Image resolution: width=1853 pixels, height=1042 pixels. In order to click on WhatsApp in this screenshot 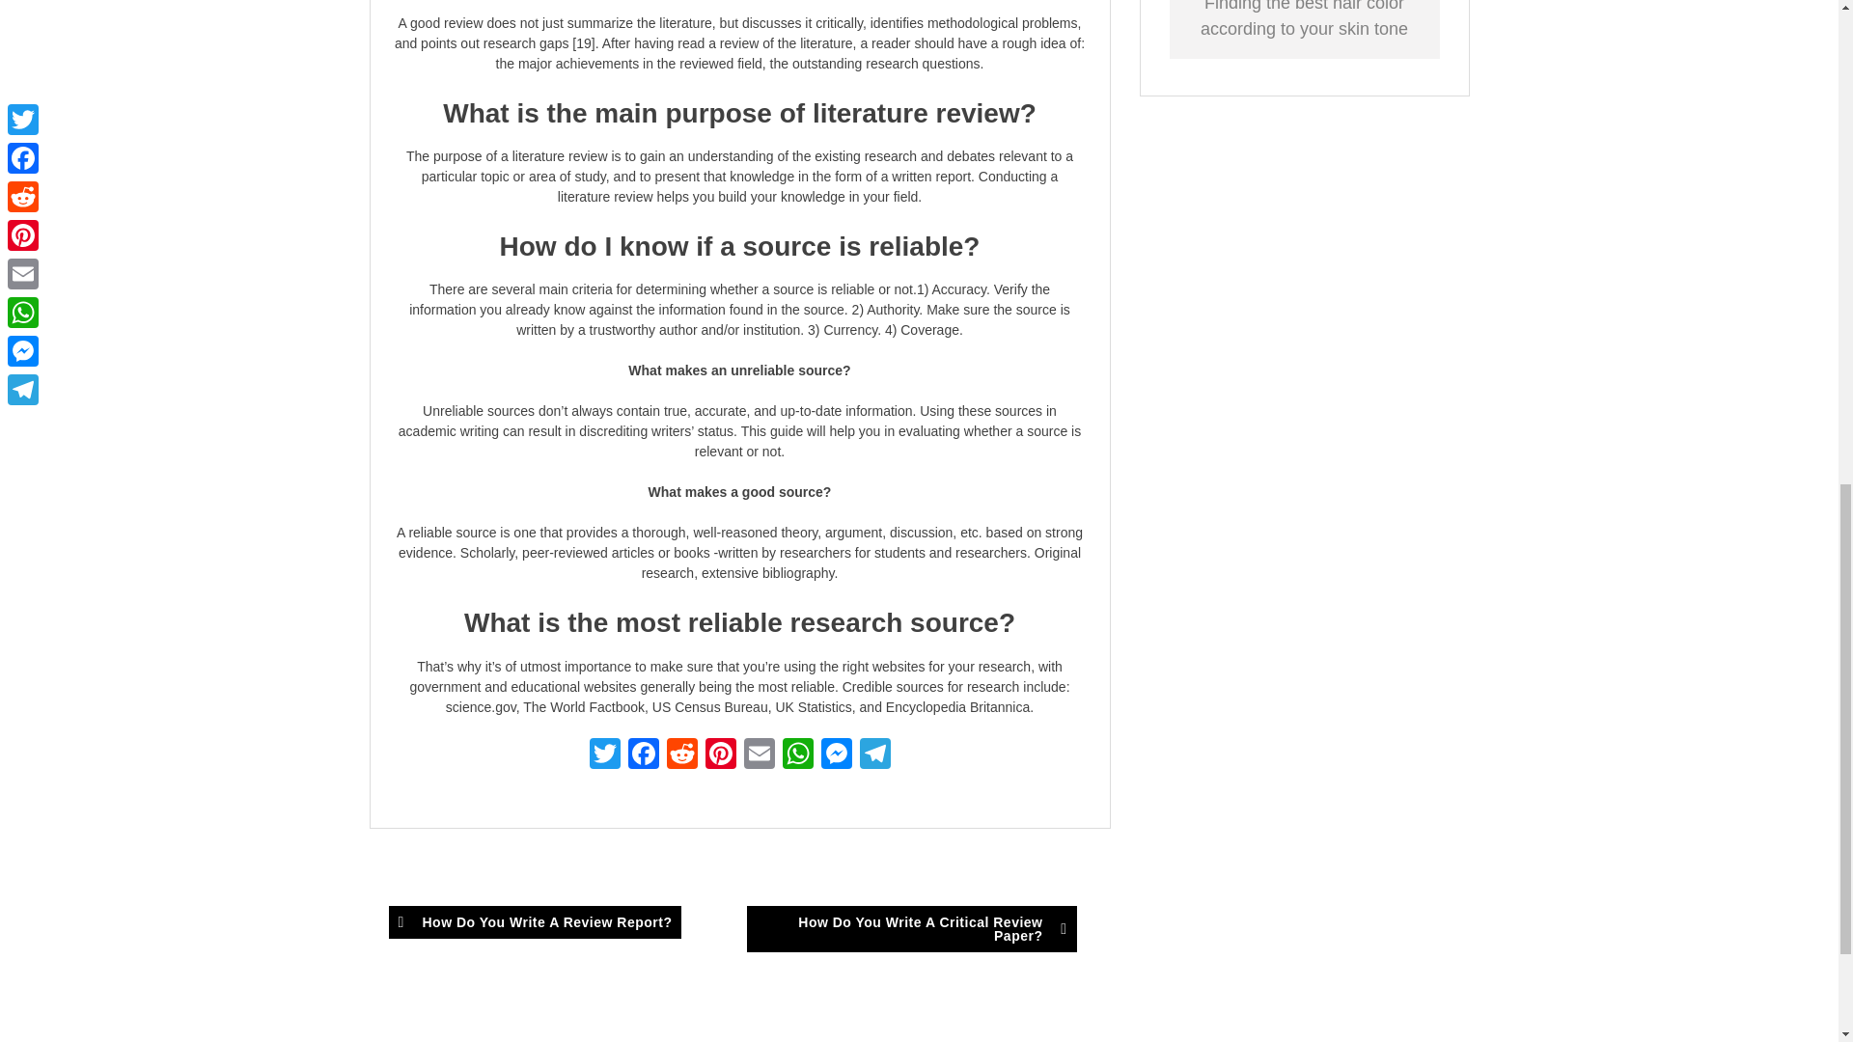, I will do `click(797, 755)`.